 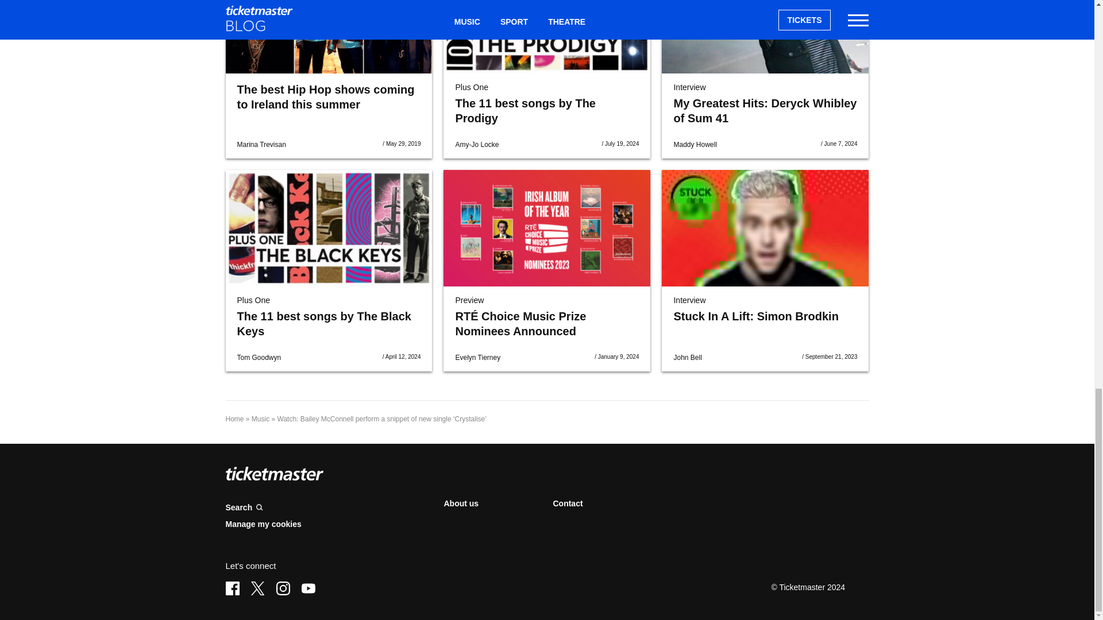 I want to click on The 11 best songs by The Black Keys, so click(x=329, y=227).